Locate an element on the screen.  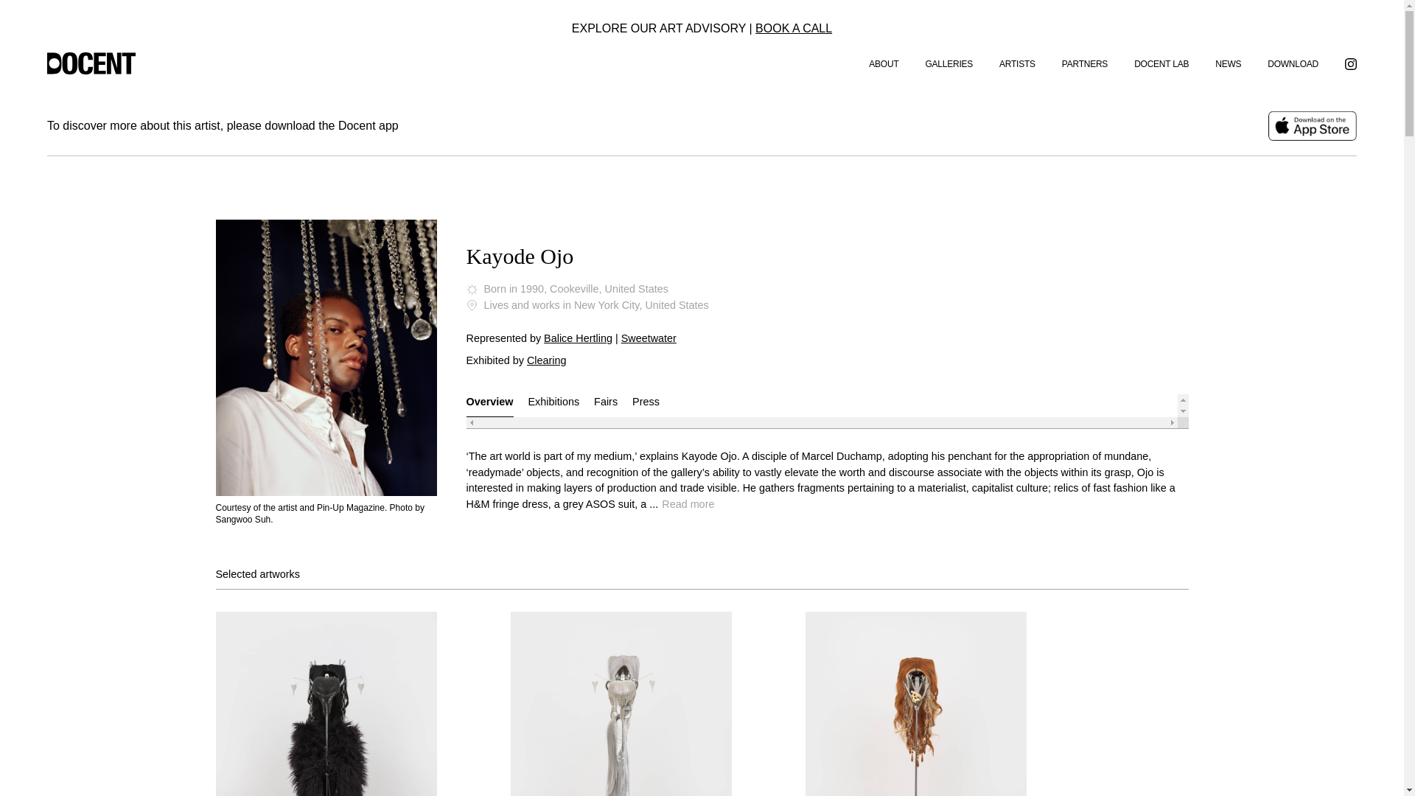
DOCENT LAB is located at coordinates (1161, 63).